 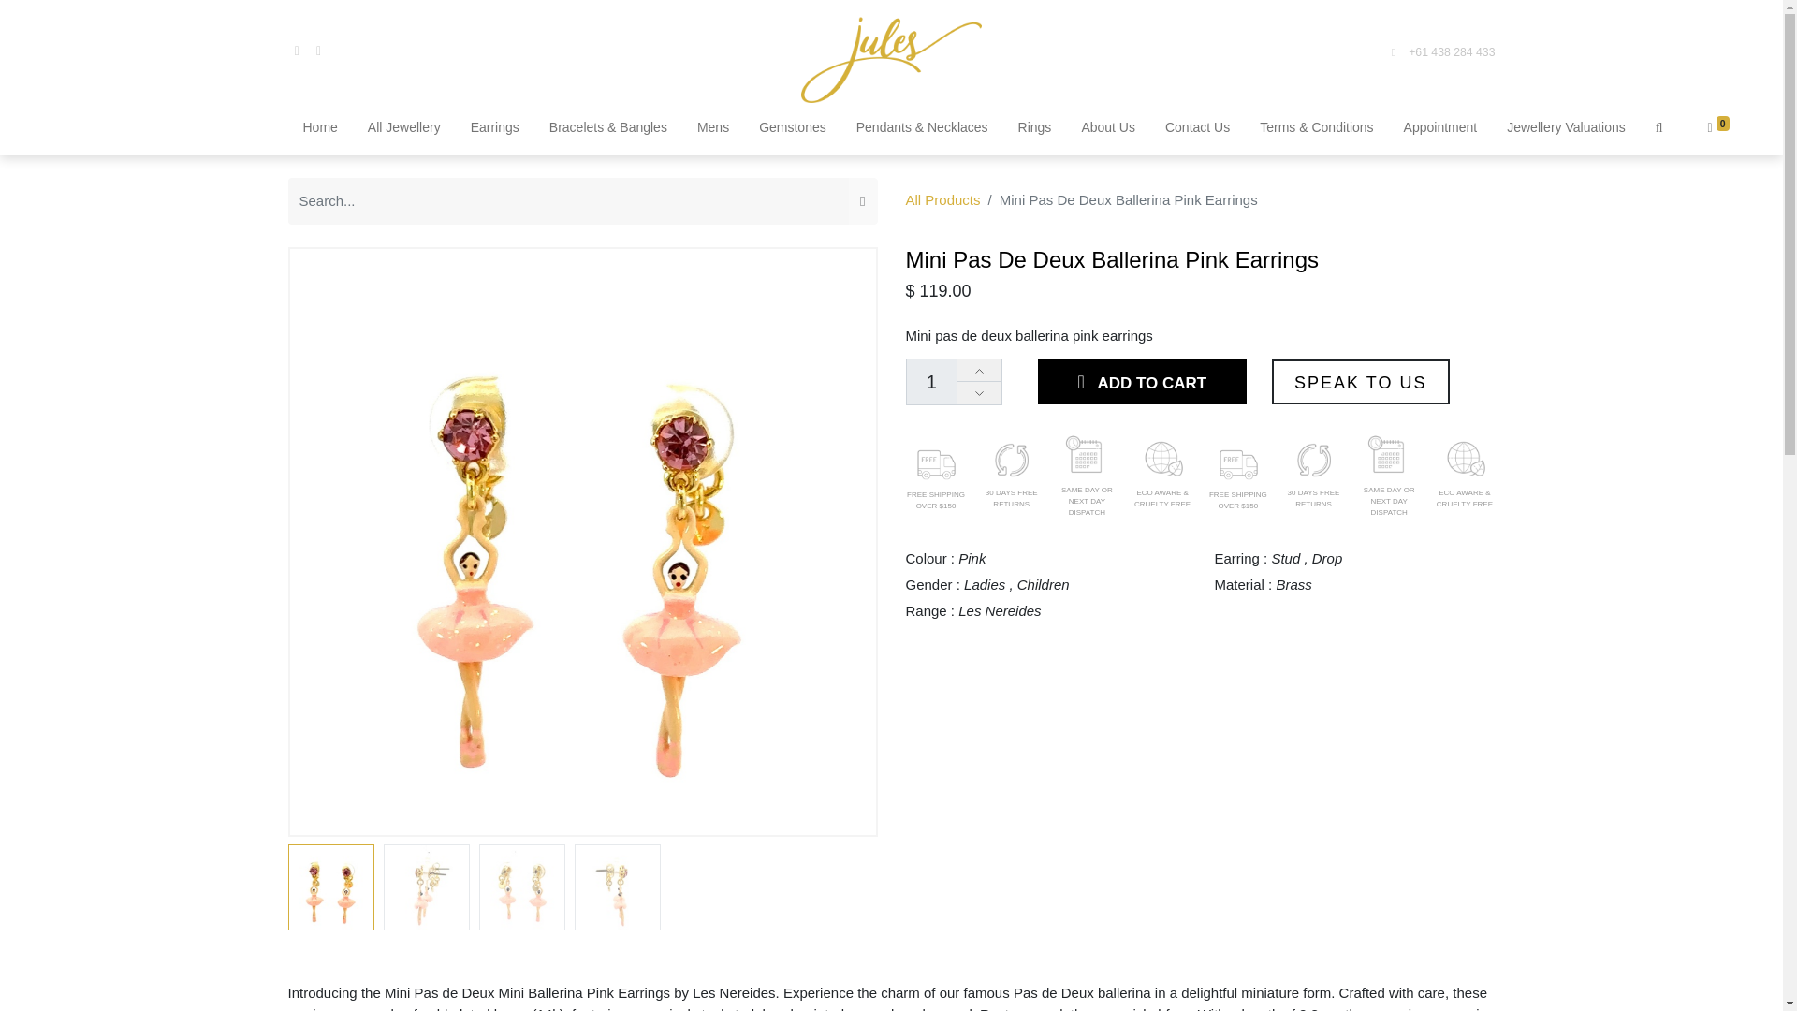 What do you see at coordinates (979, 371) in the screenshot?
I see `Add one` at bounding box center [979, 371].